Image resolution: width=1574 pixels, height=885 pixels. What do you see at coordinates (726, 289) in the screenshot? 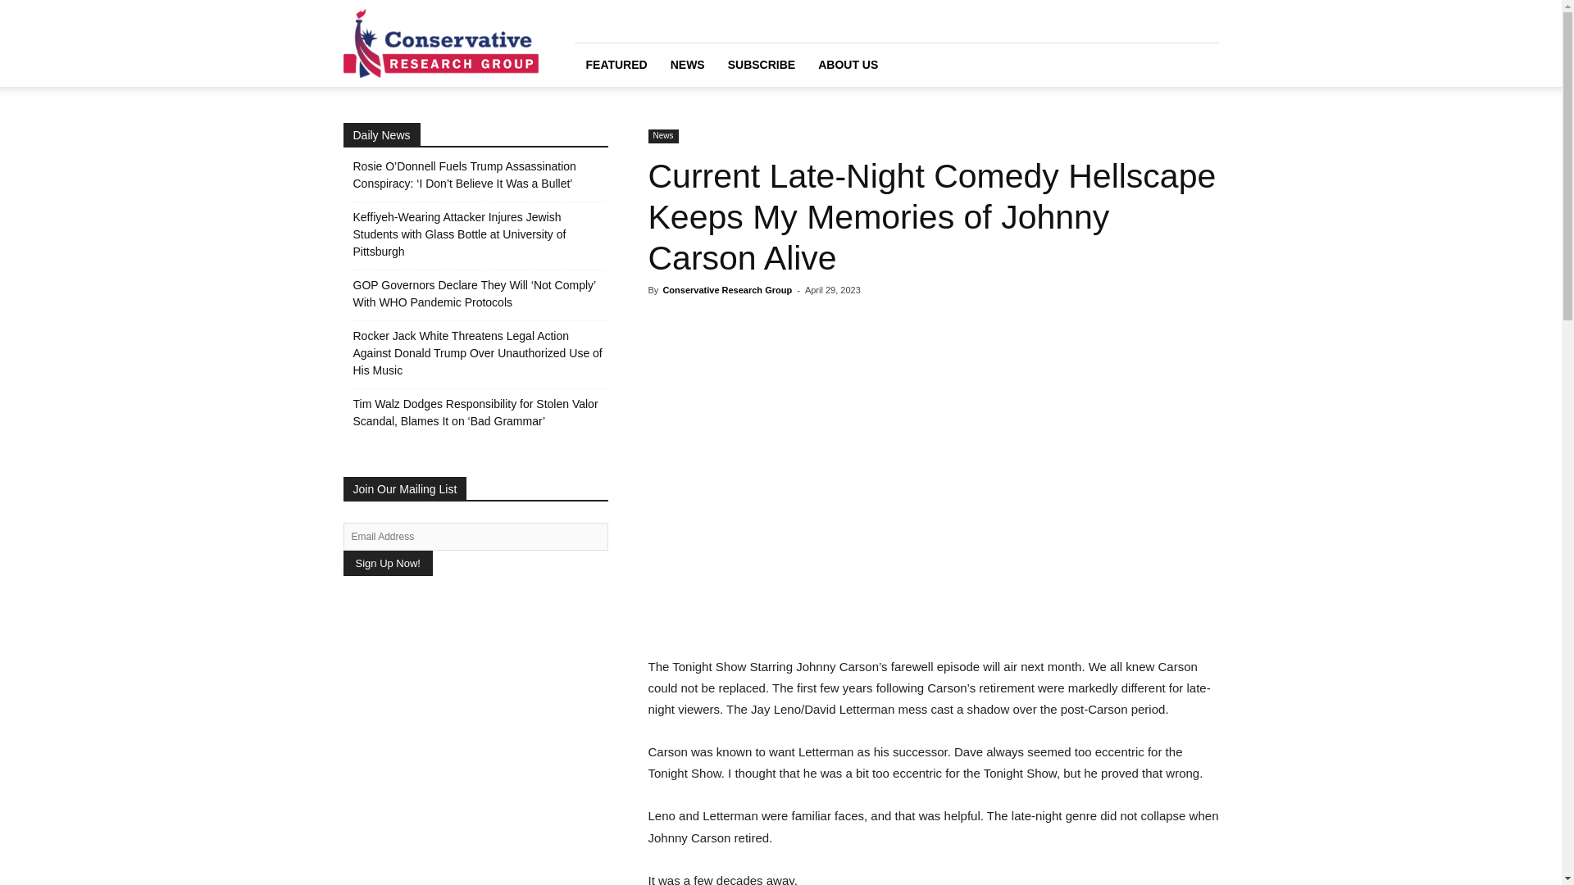
I see `Conservative Research Group` at bounding box center [726, 289].